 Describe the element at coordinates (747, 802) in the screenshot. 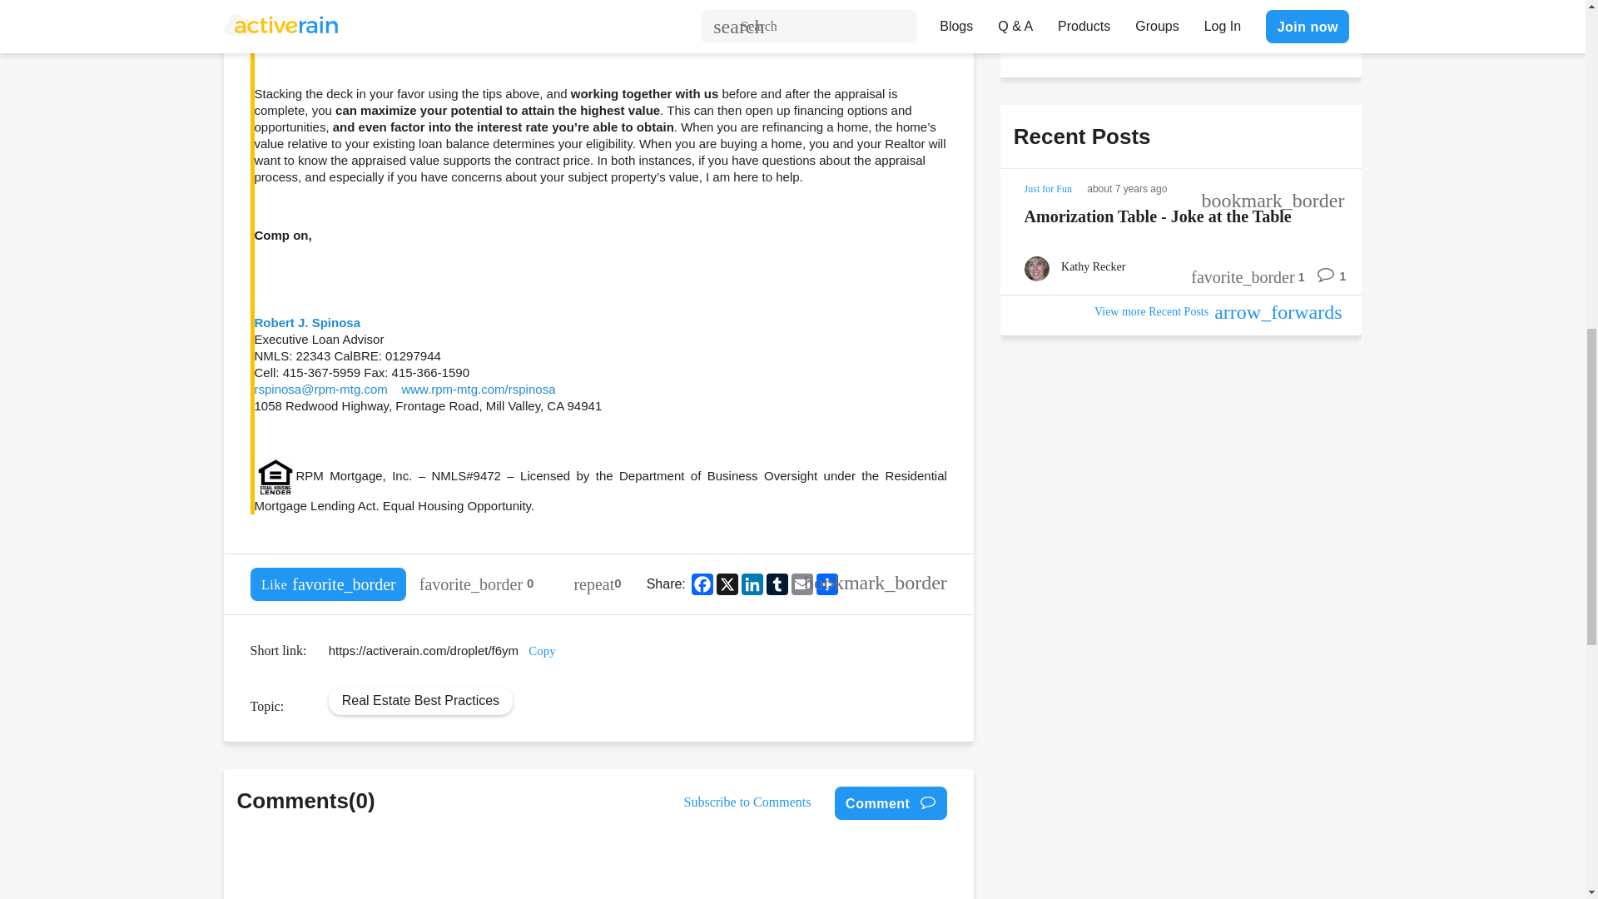

I see `Subscribe to Comments` at that location.